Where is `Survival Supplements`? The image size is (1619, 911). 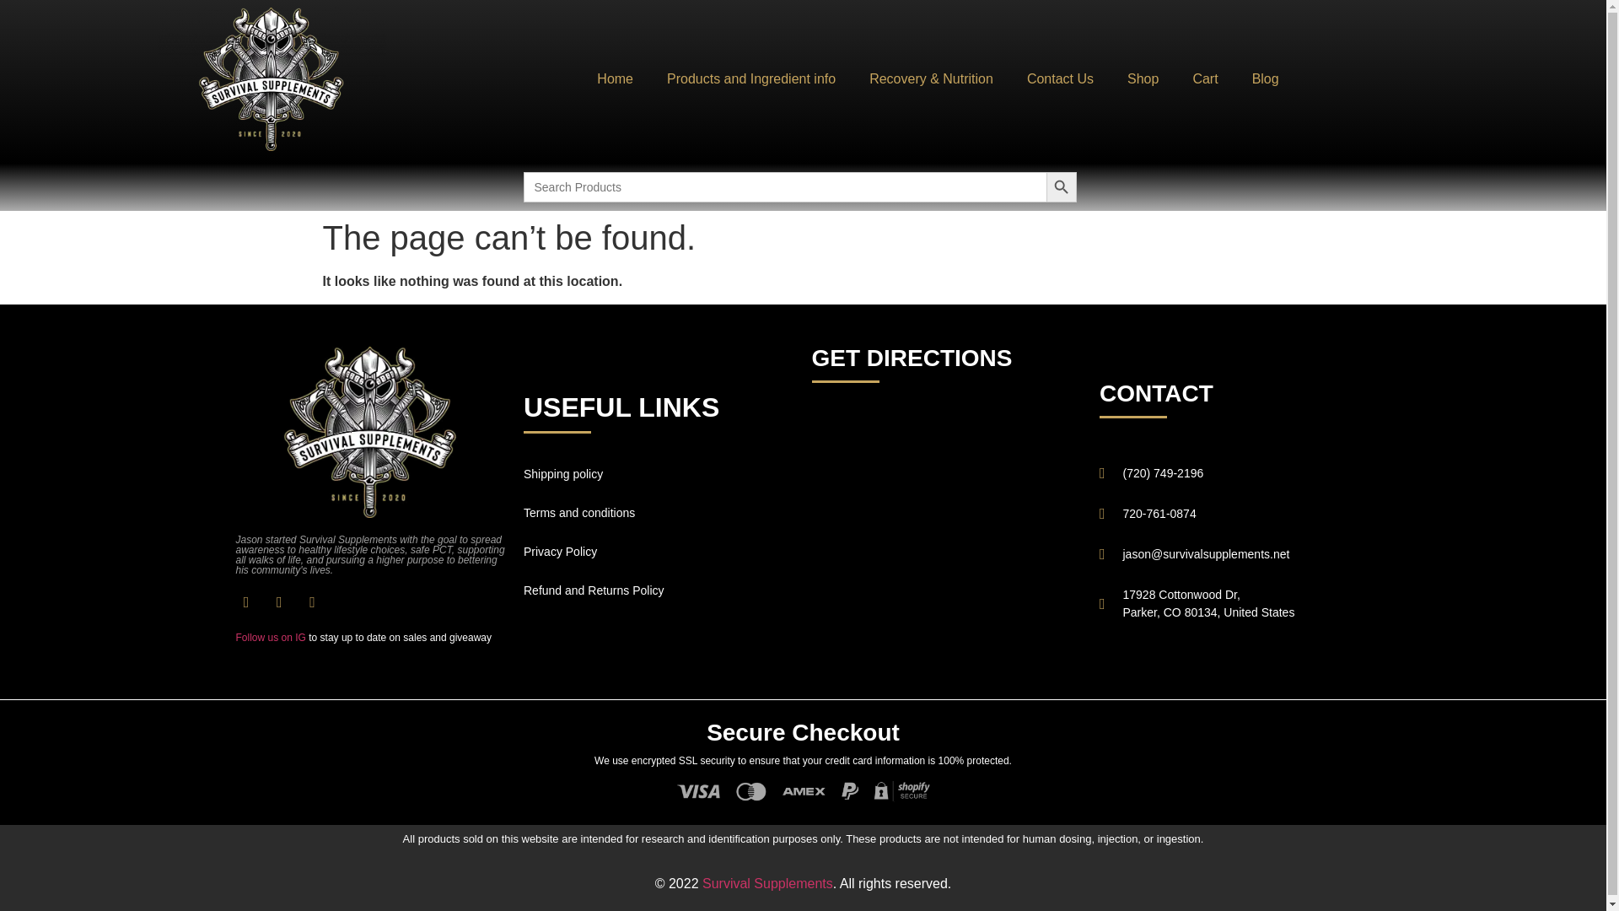
Survival Supplements is located at coordinates (767, 883).